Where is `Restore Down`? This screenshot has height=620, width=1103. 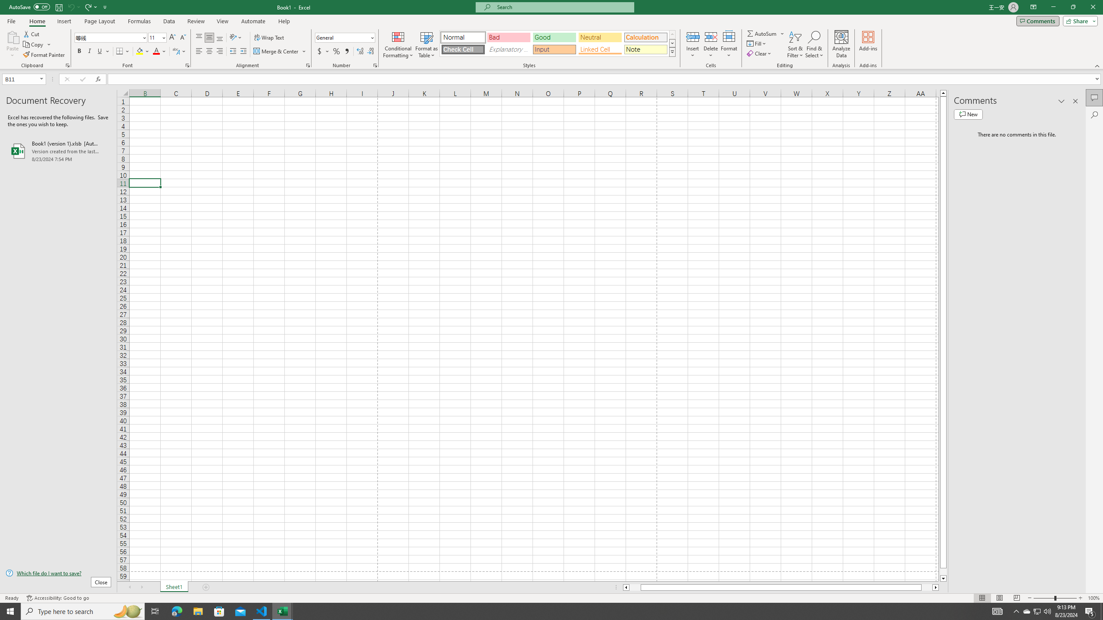
Restore Down is located at coordinates (1073, 7).